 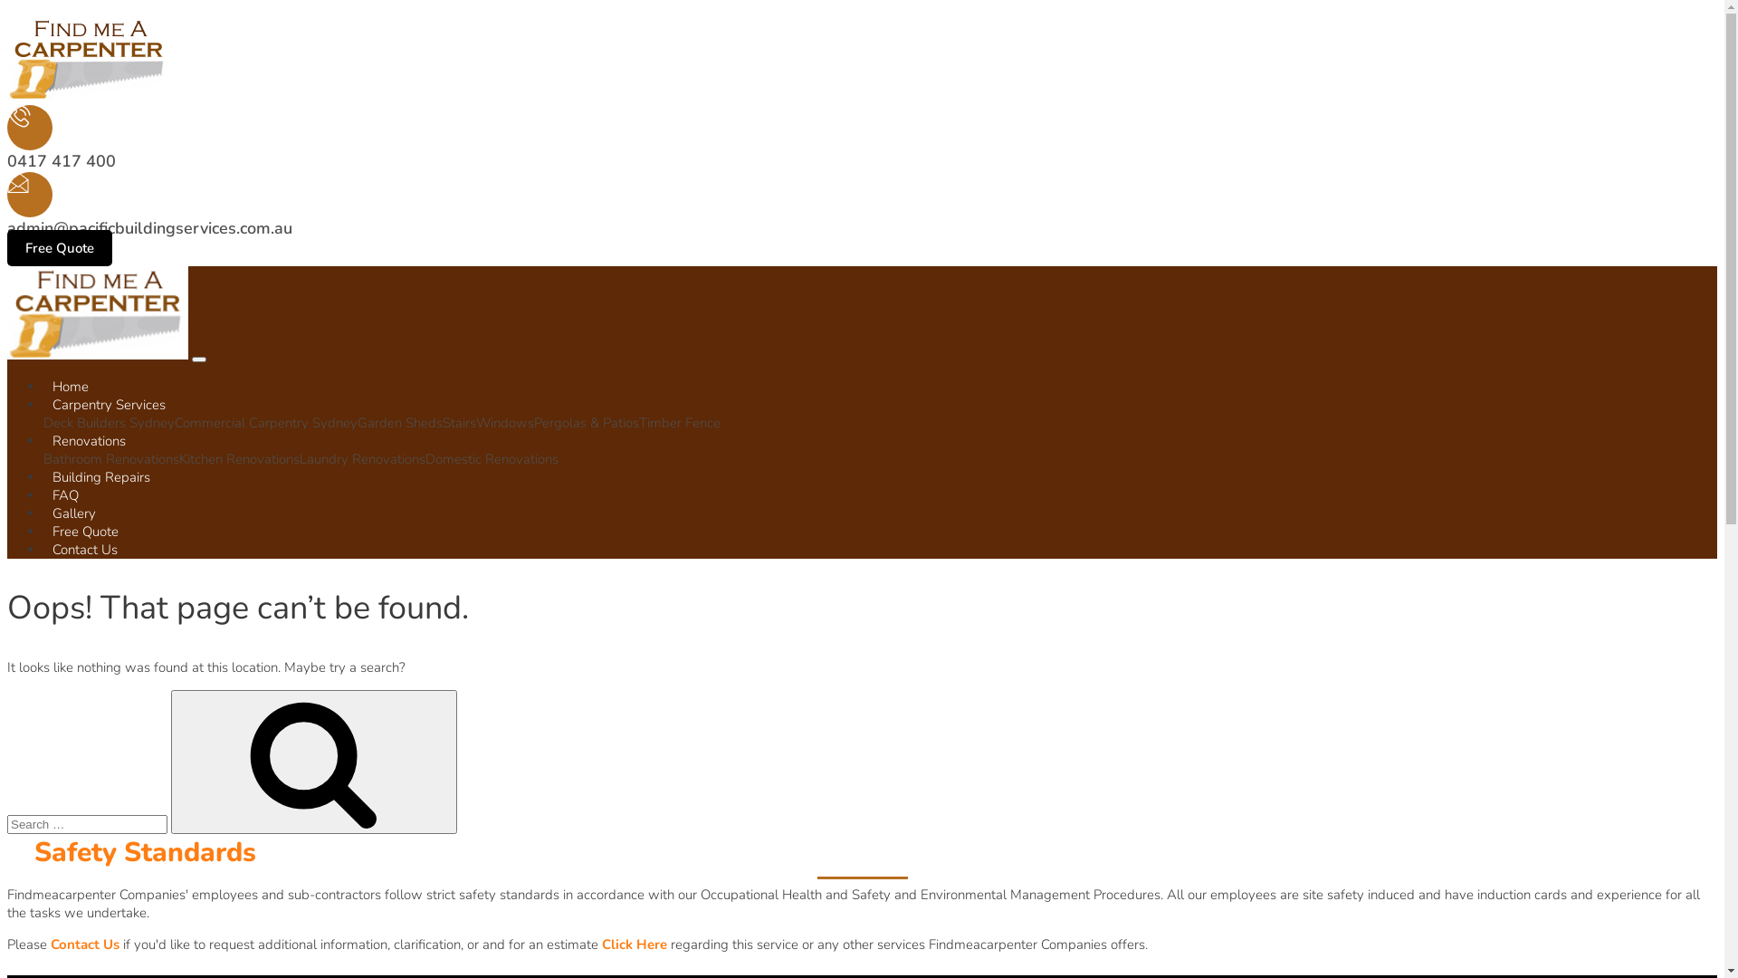 What do you see at coordinates (85, 944) in the screenshot?
I see `Contact Us` at bounding box center [85, 944].